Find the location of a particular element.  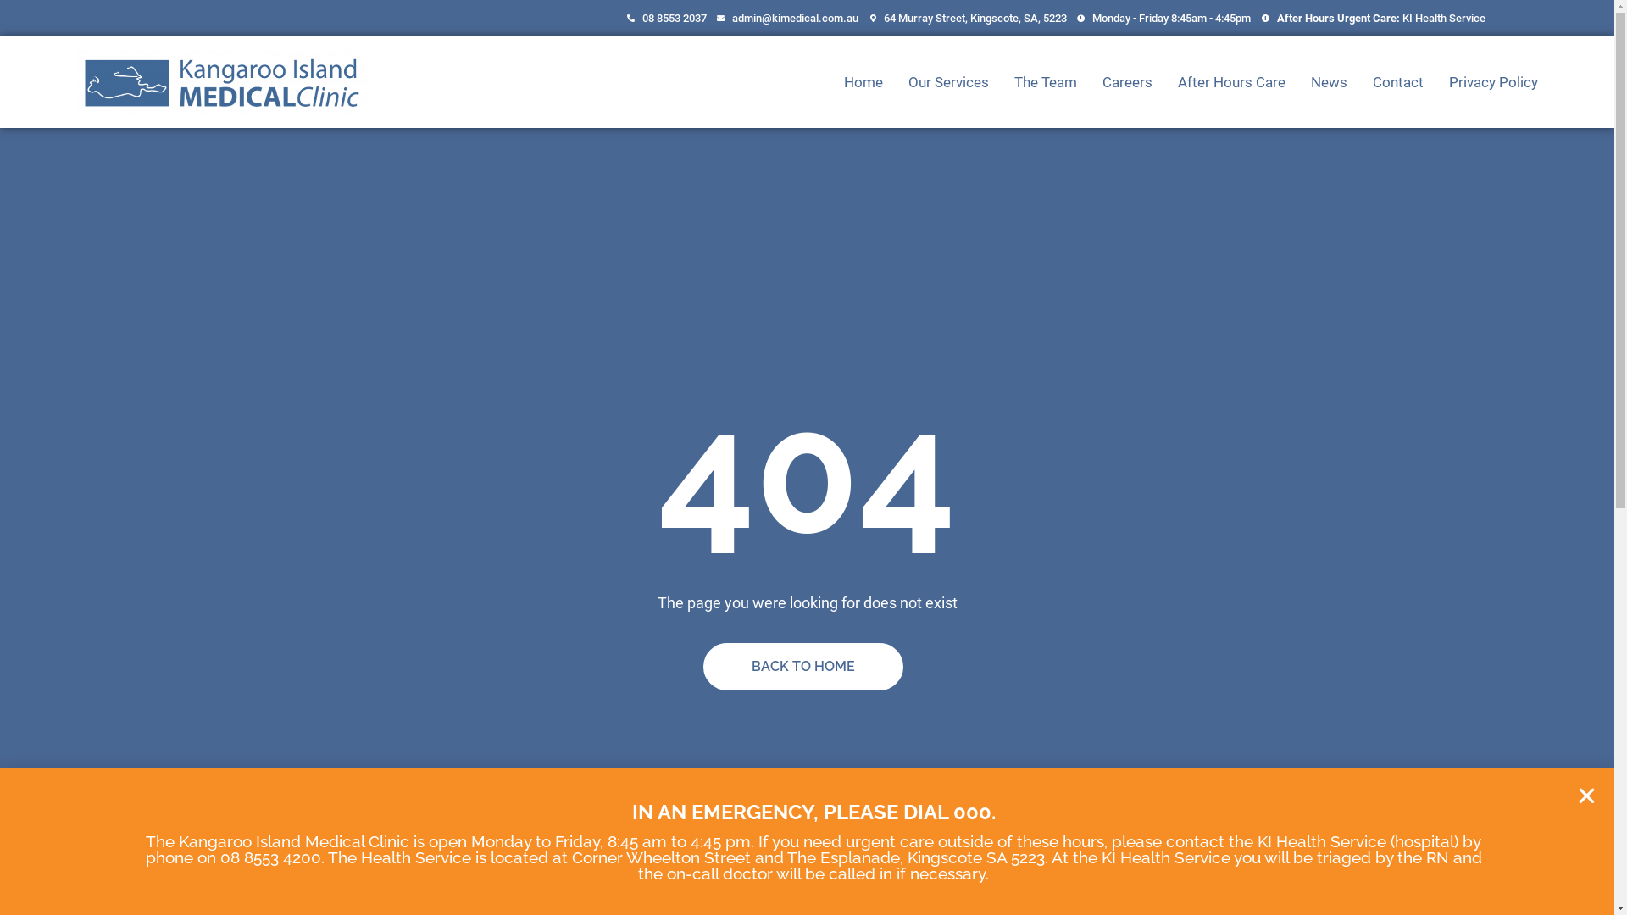

Our Services is located at coordinates (949, 83).